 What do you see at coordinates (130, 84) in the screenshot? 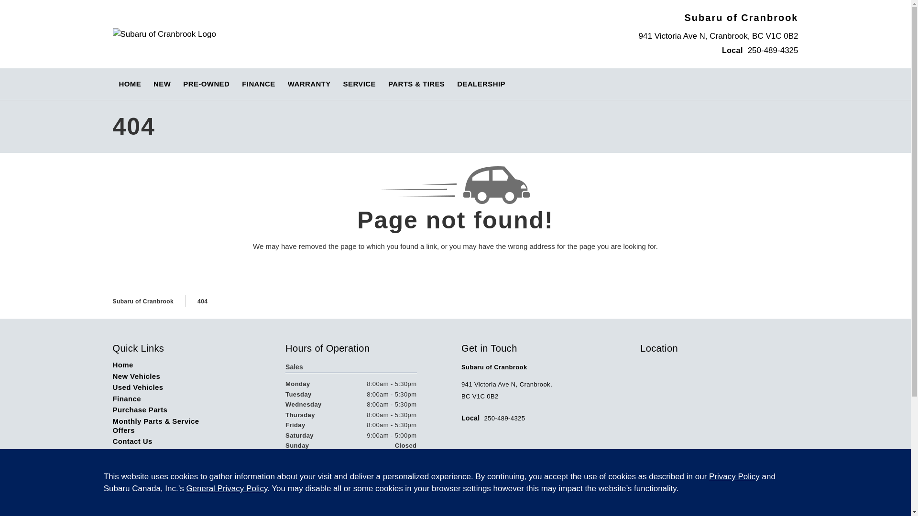
I see `HOME` at bounding box center [130, 84].